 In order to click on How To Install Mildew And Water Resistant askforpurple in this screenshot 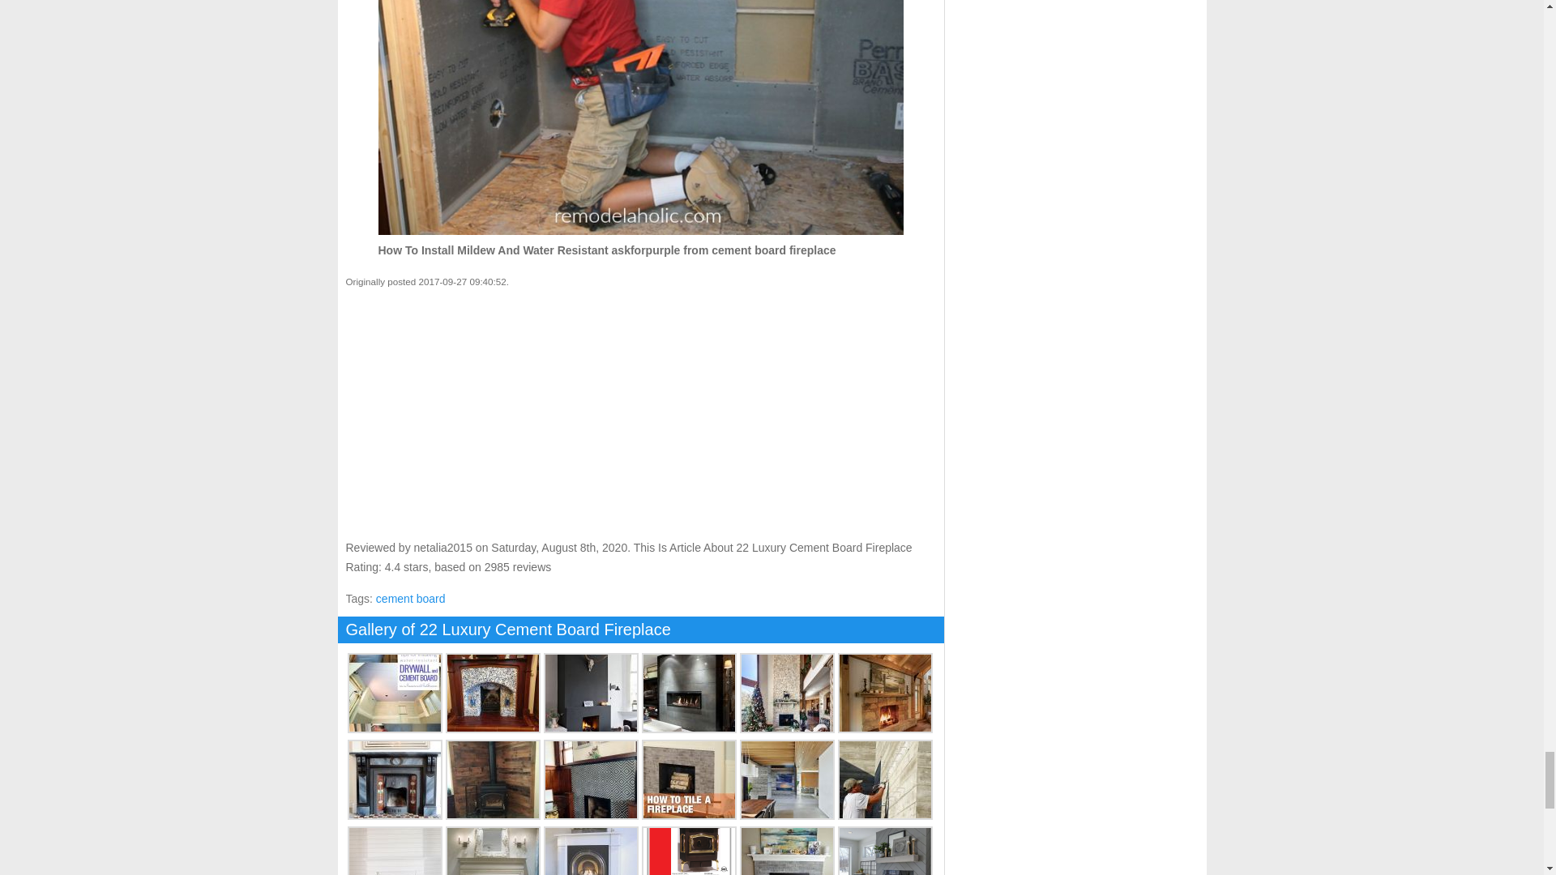, I will do `click(640, 117)`.